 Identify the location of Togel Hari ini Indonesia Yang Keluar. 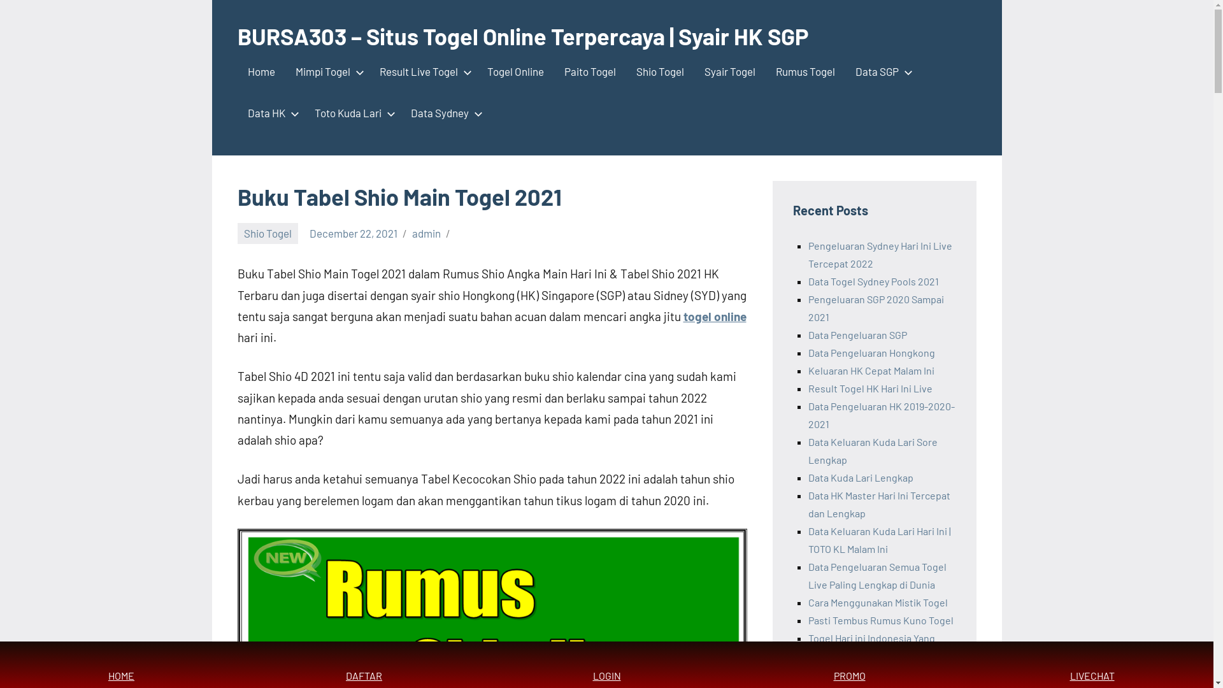
(871, 647).